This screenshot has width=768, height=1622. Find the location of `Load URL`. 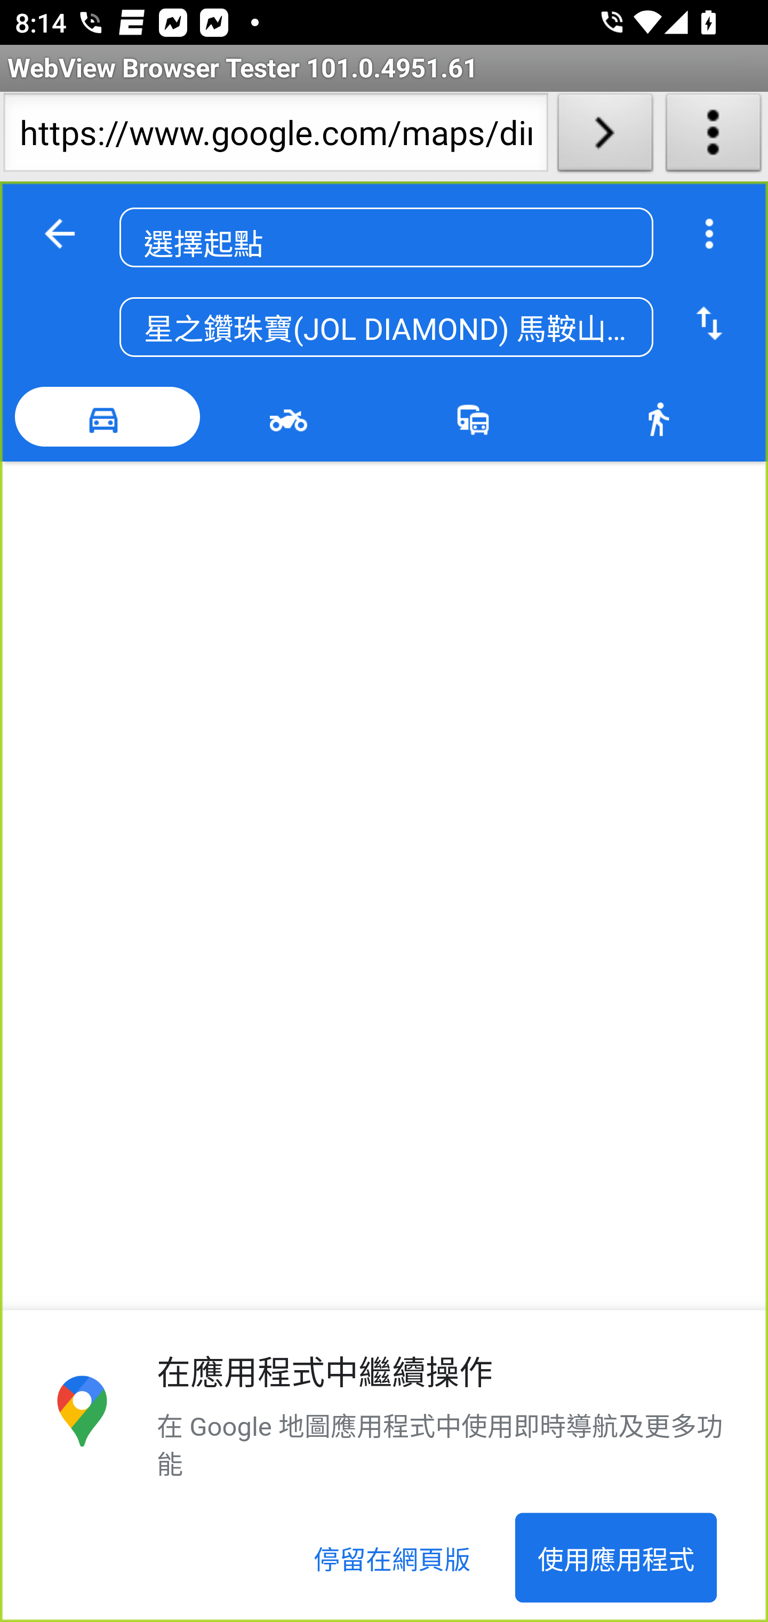

Load URL is located at coordinates (605, 137).